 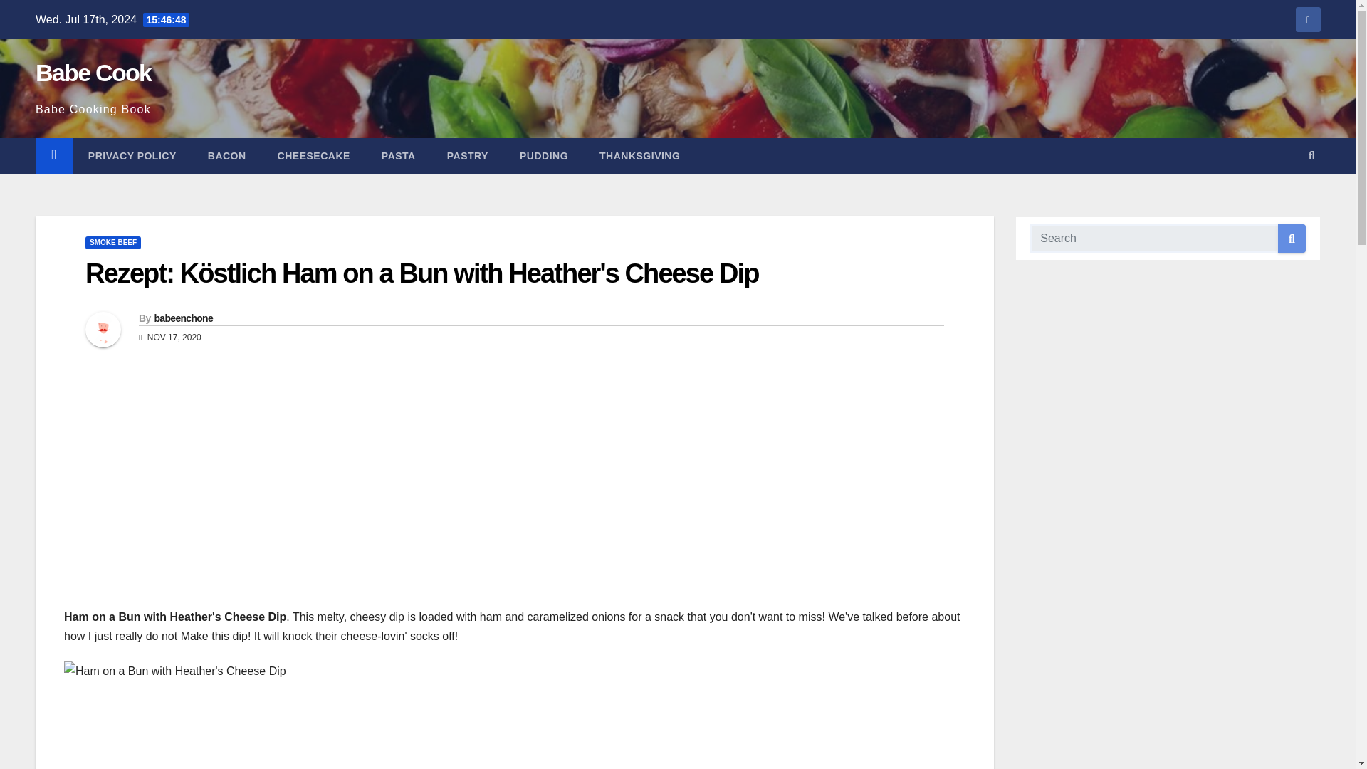 I want to click on Thanksgiving, so click(x=639, y=156).